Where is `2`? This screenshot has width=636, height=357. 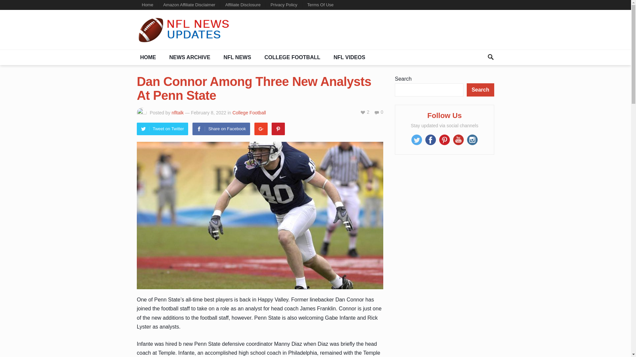 2 is located at coordinates (364, 112).